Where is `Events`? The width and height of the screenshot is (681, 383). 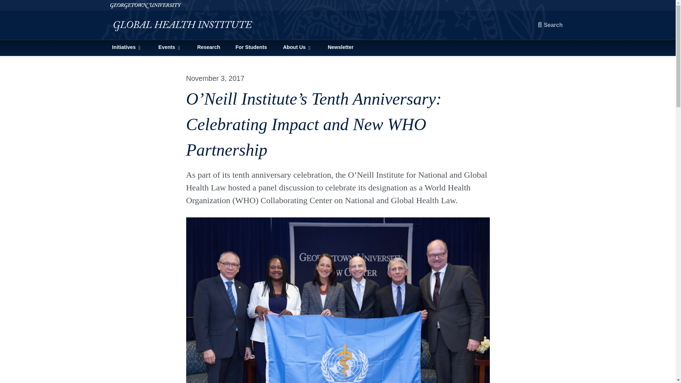
Events is located at coordinates (170, 48).